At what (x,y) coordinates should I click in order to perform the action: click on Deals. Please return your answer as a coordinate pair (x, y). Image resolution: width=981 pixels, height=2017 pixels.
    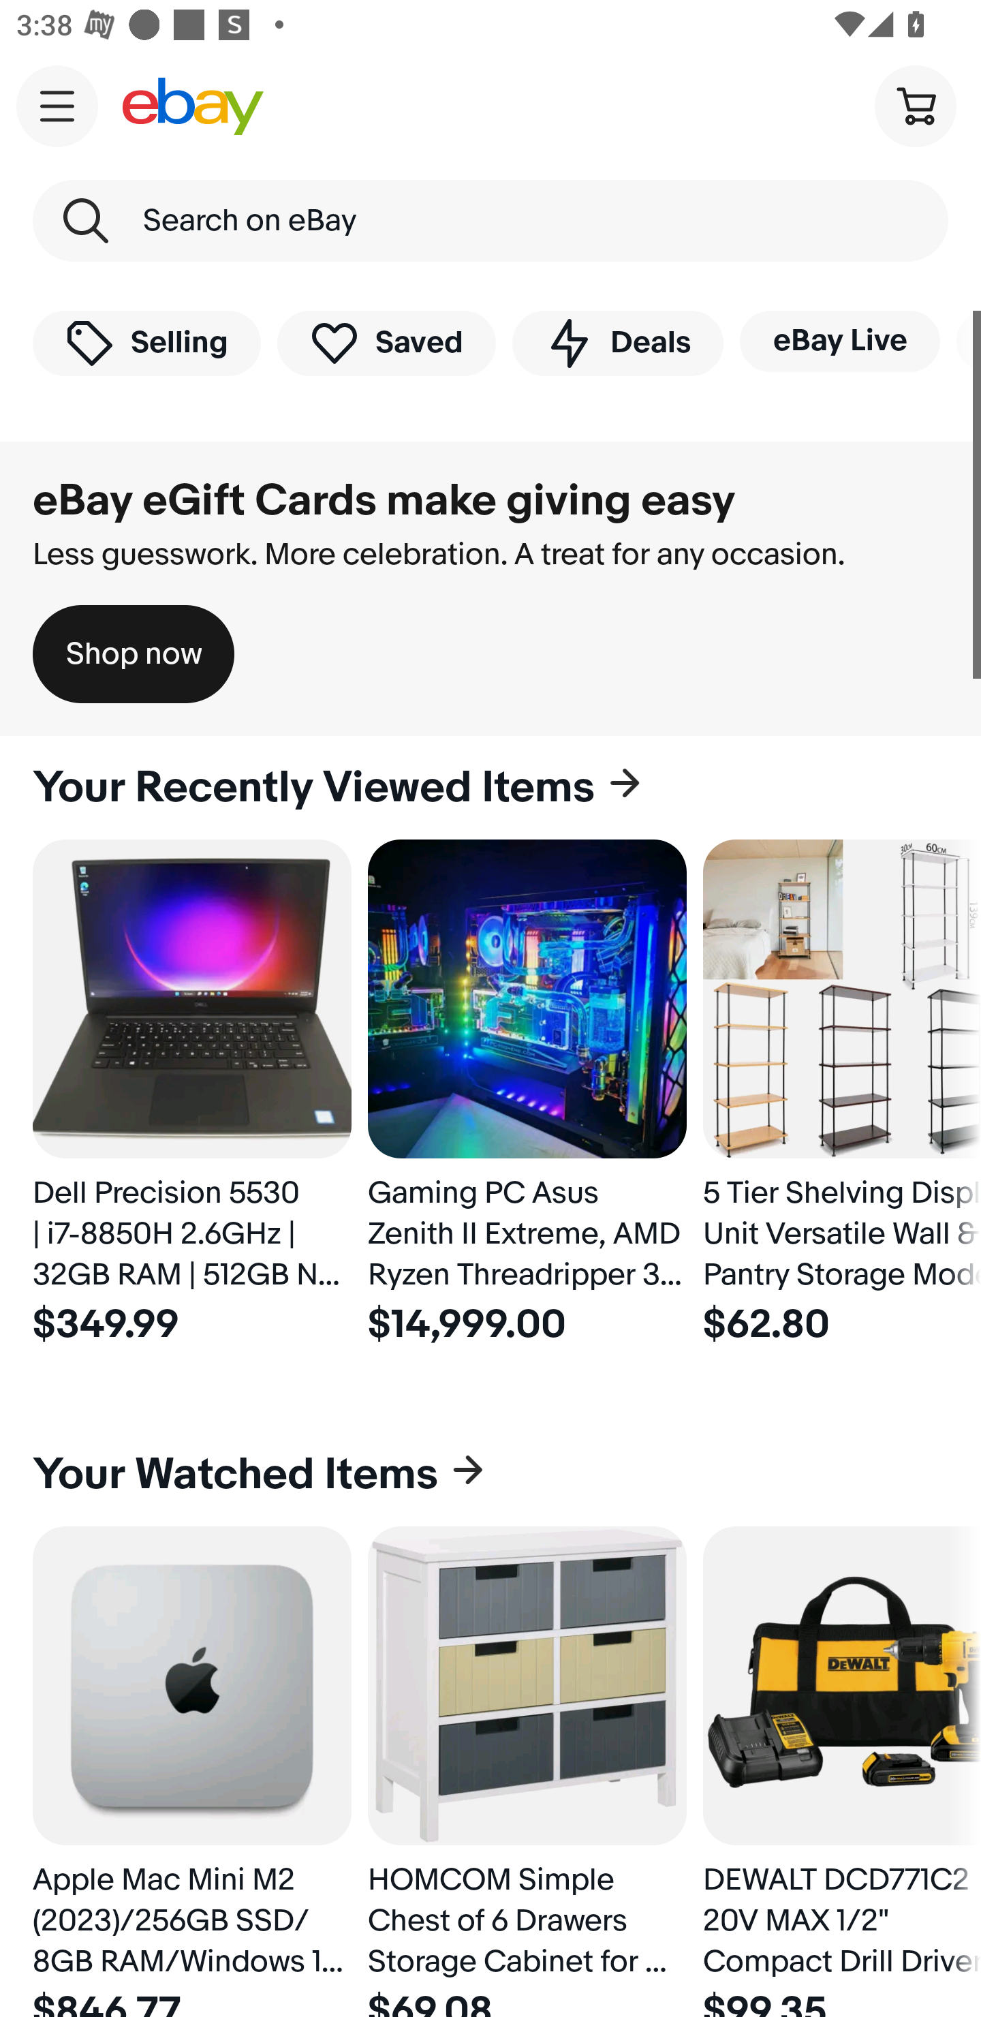
    Looking at the image, I should click on (617, 342).